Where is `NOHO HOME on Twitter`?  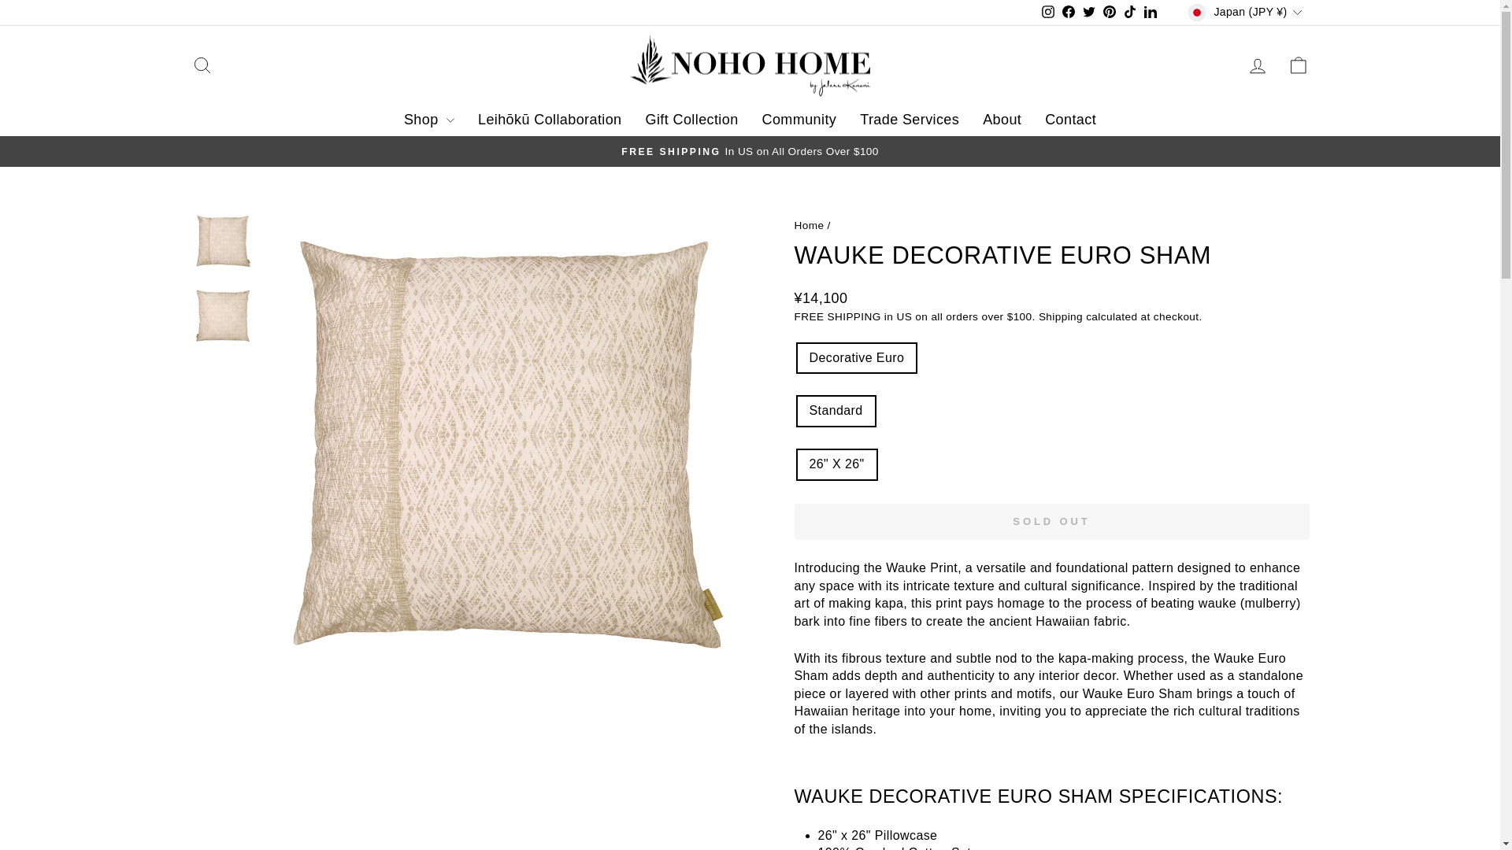 NOHO HOME on Twitter is located at coordinates (1088, 13).